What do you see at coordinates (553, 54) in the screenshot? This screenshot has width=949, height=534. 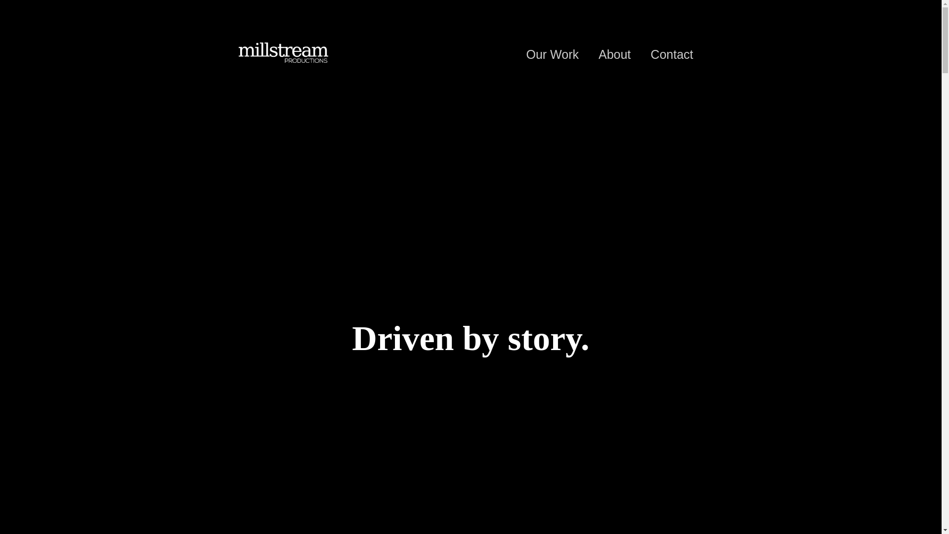 I see `Our Work` at bounding box center [553, 54].